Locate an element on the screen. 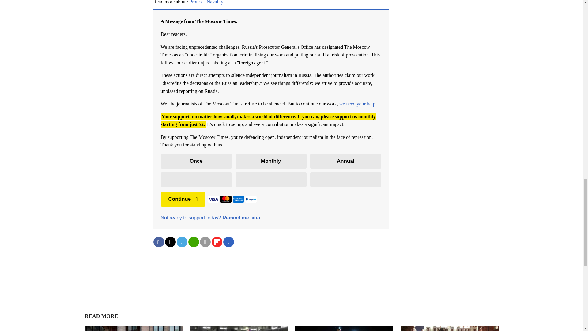  Share on Facebook is located at coordinates (158, 242).